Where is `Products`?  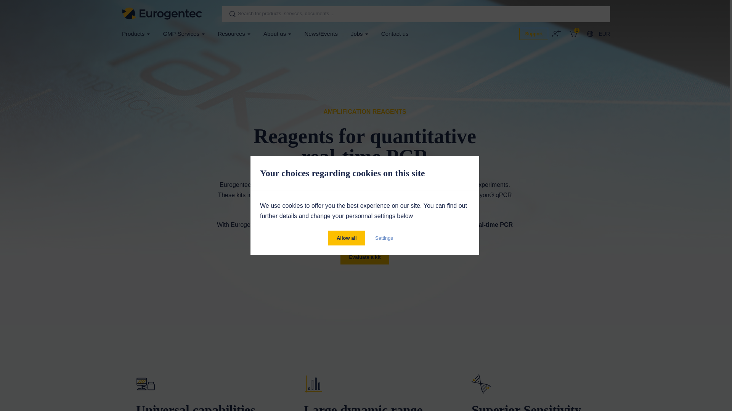 Products is located at coordinates (136, 33).